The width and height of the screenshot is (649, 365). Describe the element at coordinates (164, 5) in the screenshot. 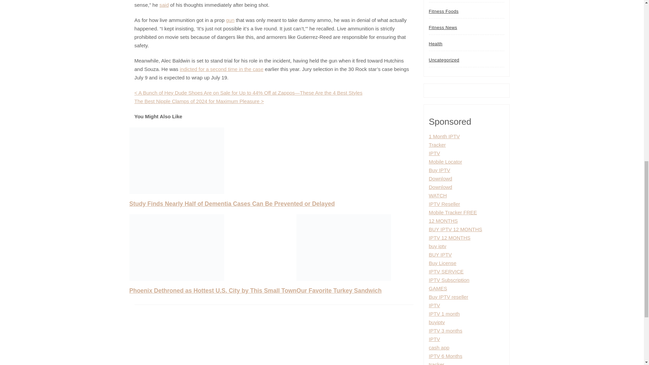

I see `said` at that location.